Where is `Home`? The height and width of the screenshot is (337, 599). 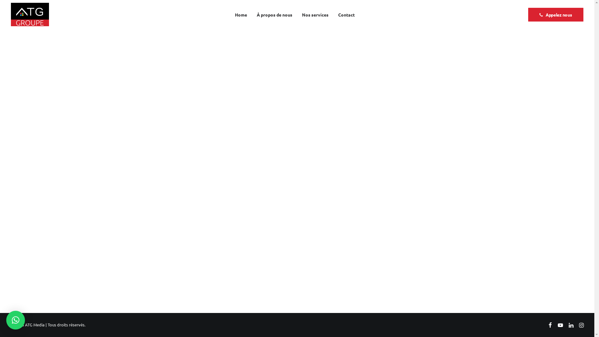
Home is located at coordinates (241, 14).